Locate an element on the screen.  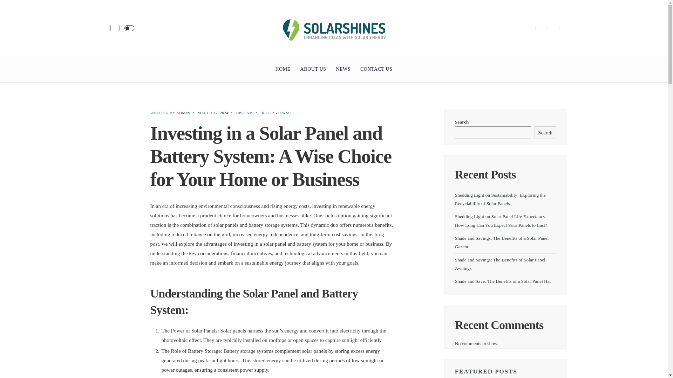
Shade and Savings: The Benefits of Solar Panel Awnings is located at coordinates (500, 264).